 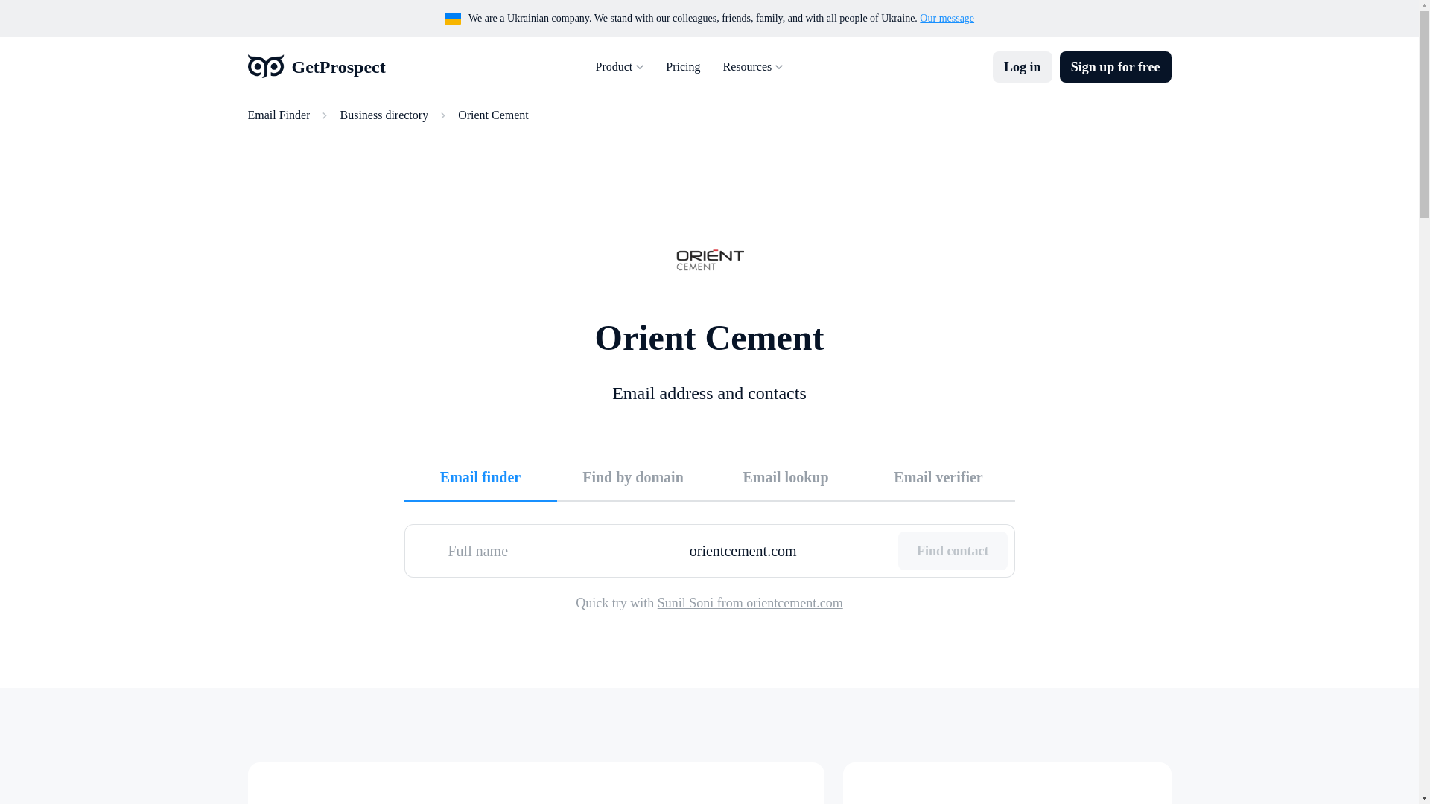 I want to click on Email verifier, so click(x=938, y=476).